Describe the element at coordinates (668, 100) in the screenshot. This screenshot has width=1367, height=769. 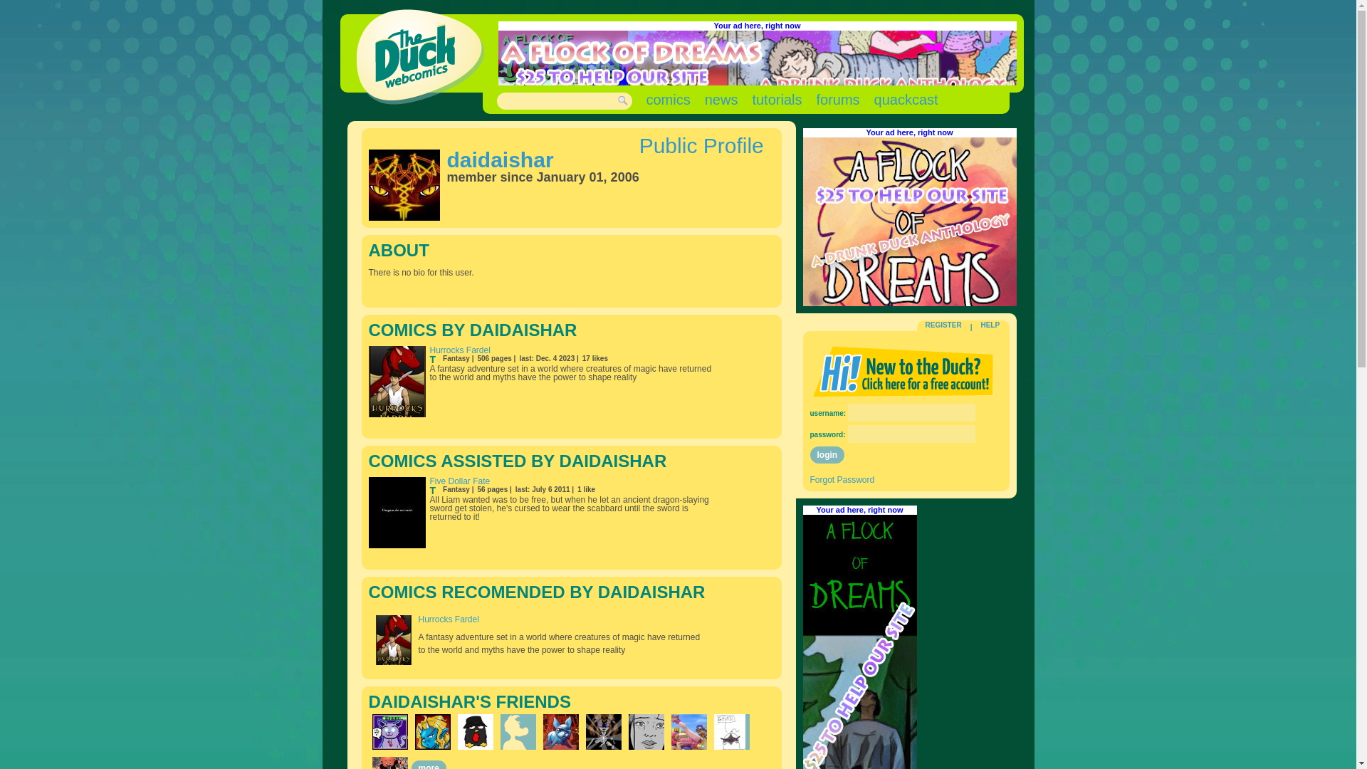
I see `comics` at that location.